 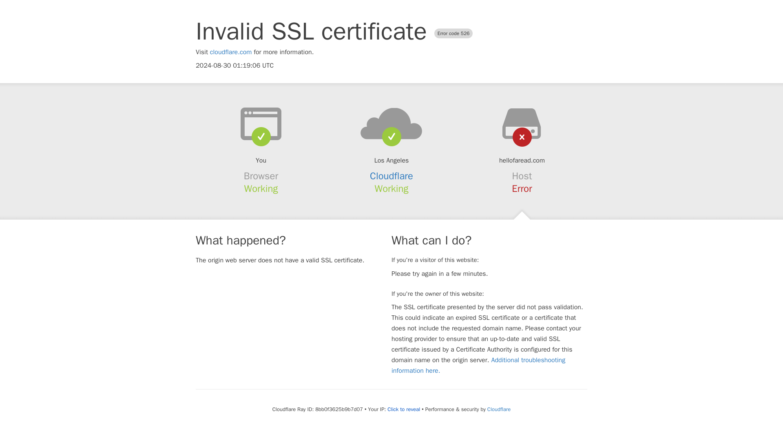 I want to click on Click to reveal, so click(x=404, y=409).